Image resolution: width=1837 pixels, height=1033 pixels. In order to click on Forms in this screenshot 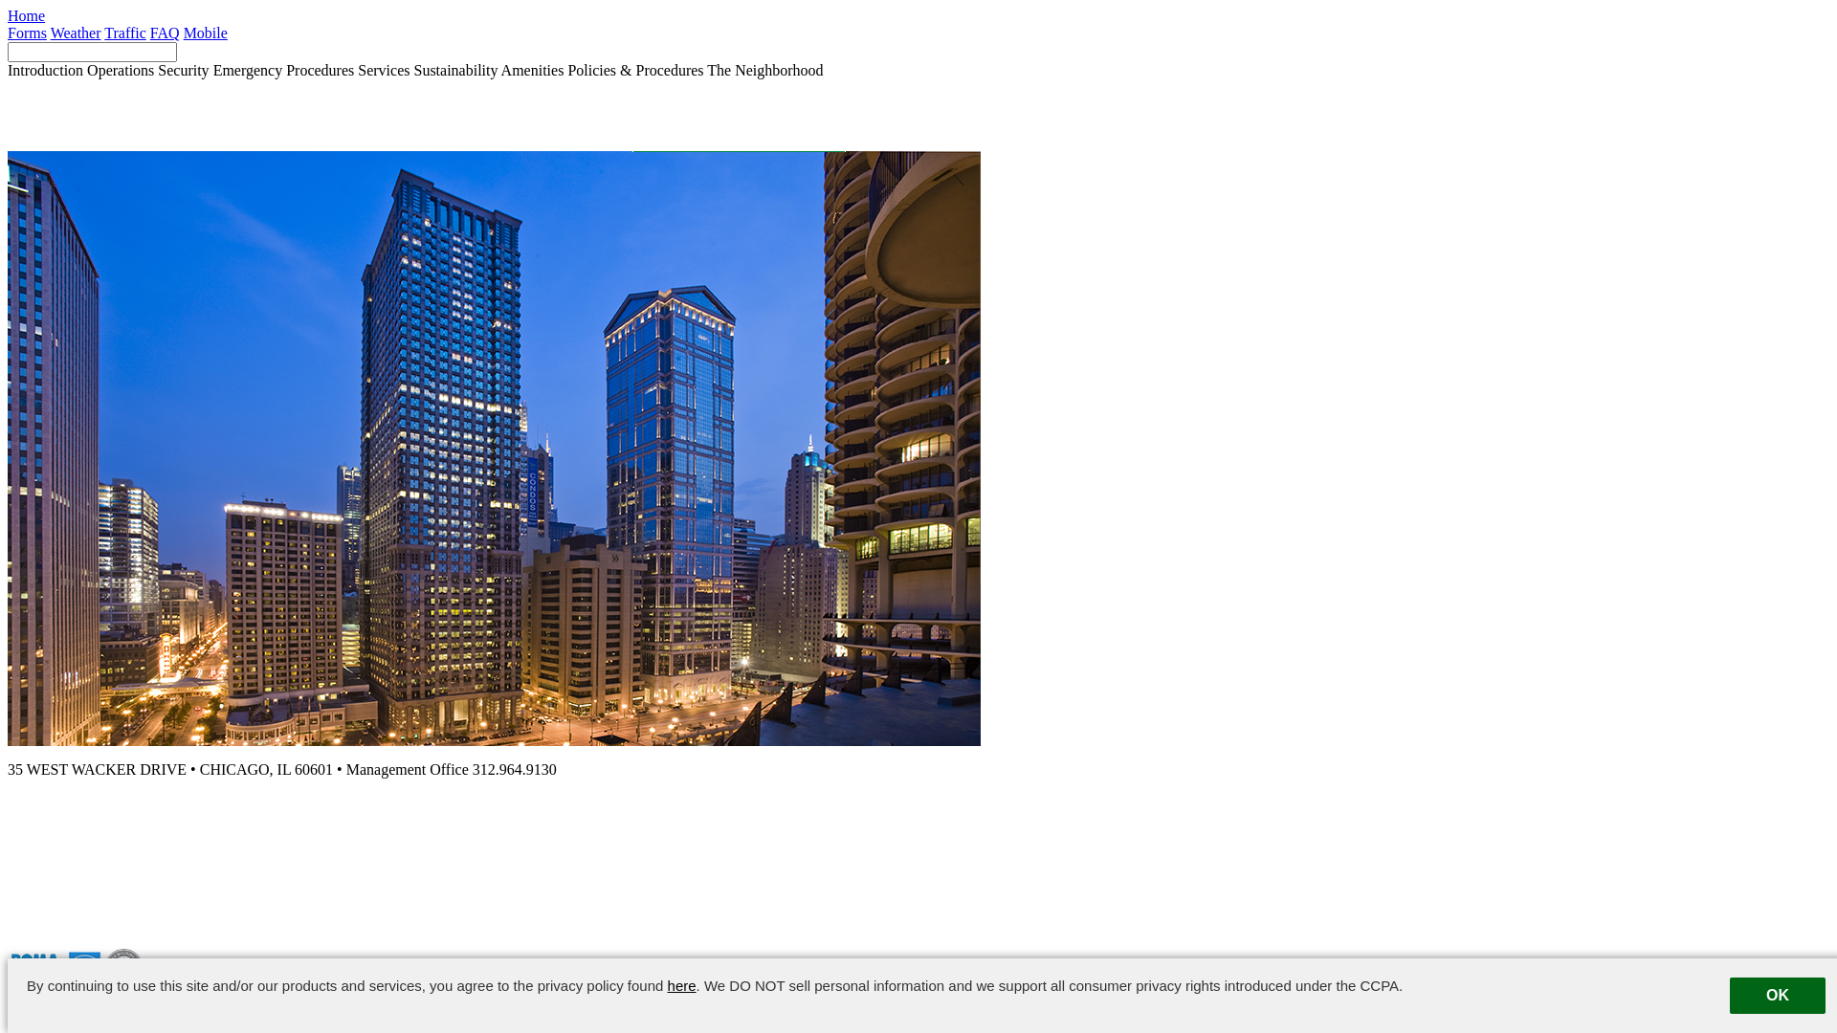, I will do `click(27, 33)`.